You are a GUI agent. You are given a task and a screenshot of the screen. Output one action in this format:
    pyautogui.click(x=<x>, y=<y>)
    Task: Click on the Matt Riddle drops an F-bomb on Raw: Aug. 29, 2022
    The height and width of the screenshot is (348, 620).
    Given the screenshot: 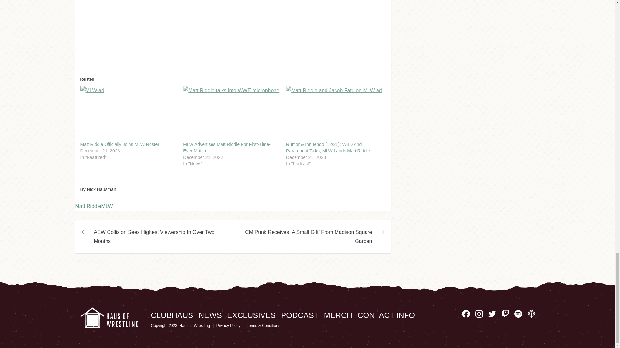 What is the action you would take?
    pyautogui.click(x=232, y=31)
    